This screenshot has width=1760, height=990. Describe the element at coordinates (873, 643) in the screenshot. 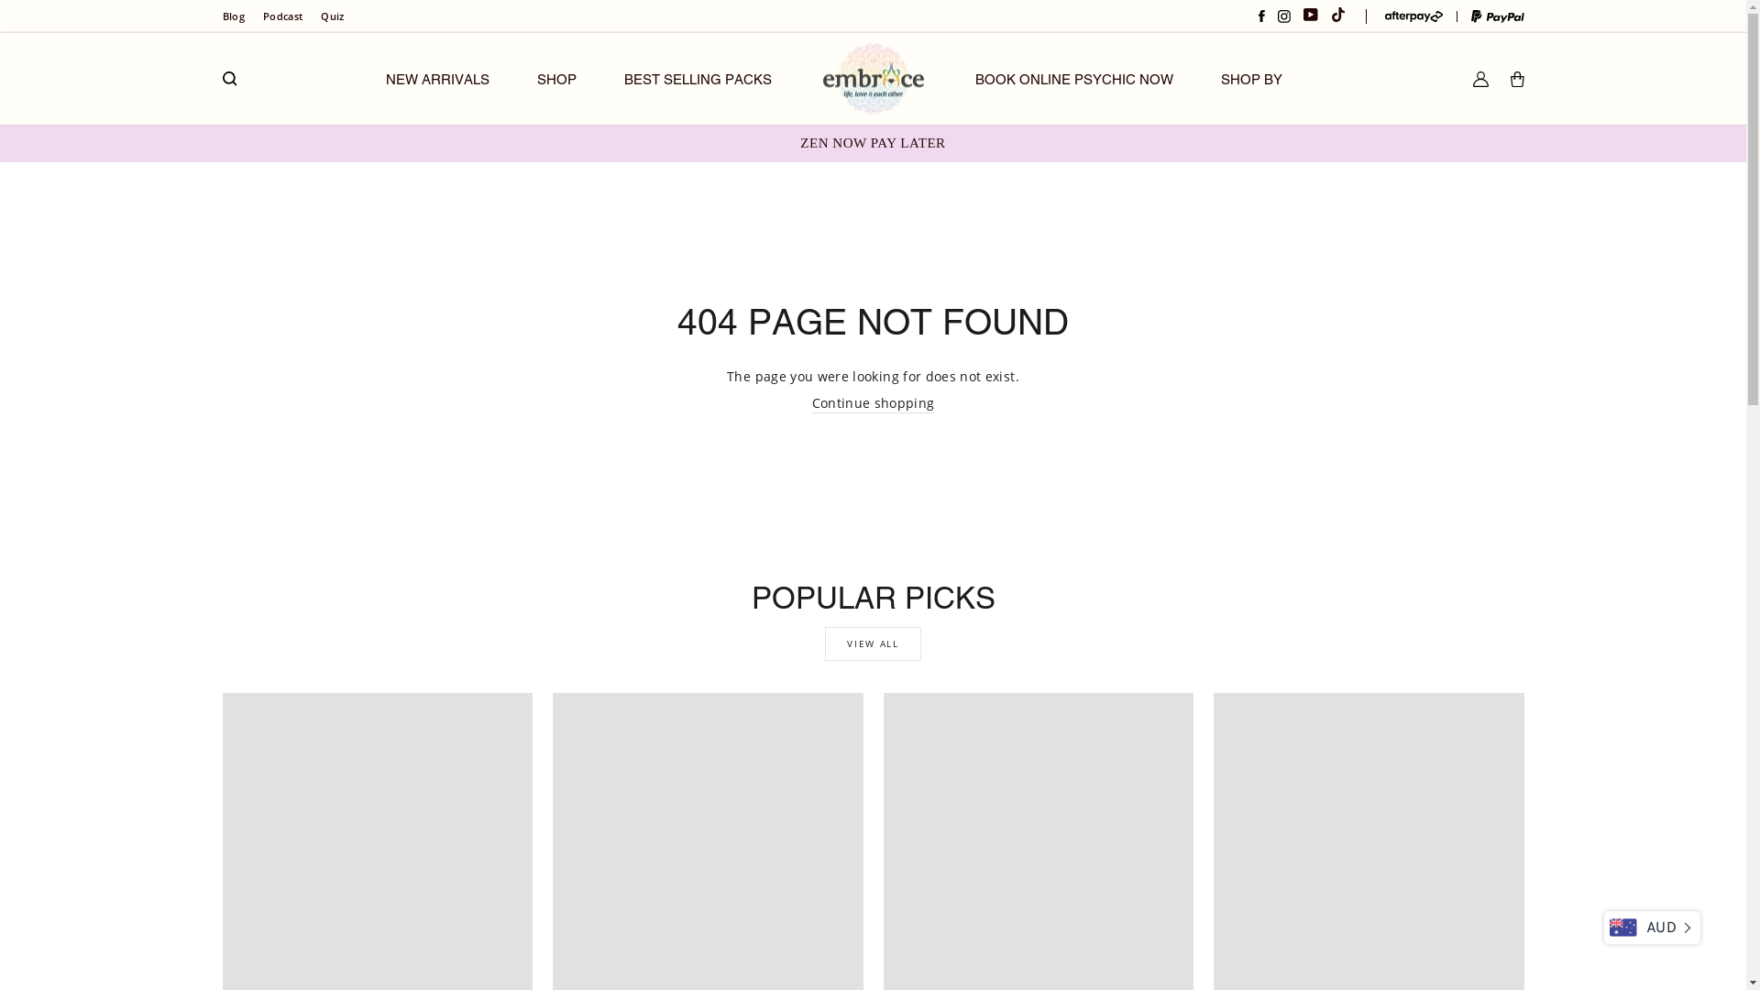

I see `VIEW ALL` at that location.